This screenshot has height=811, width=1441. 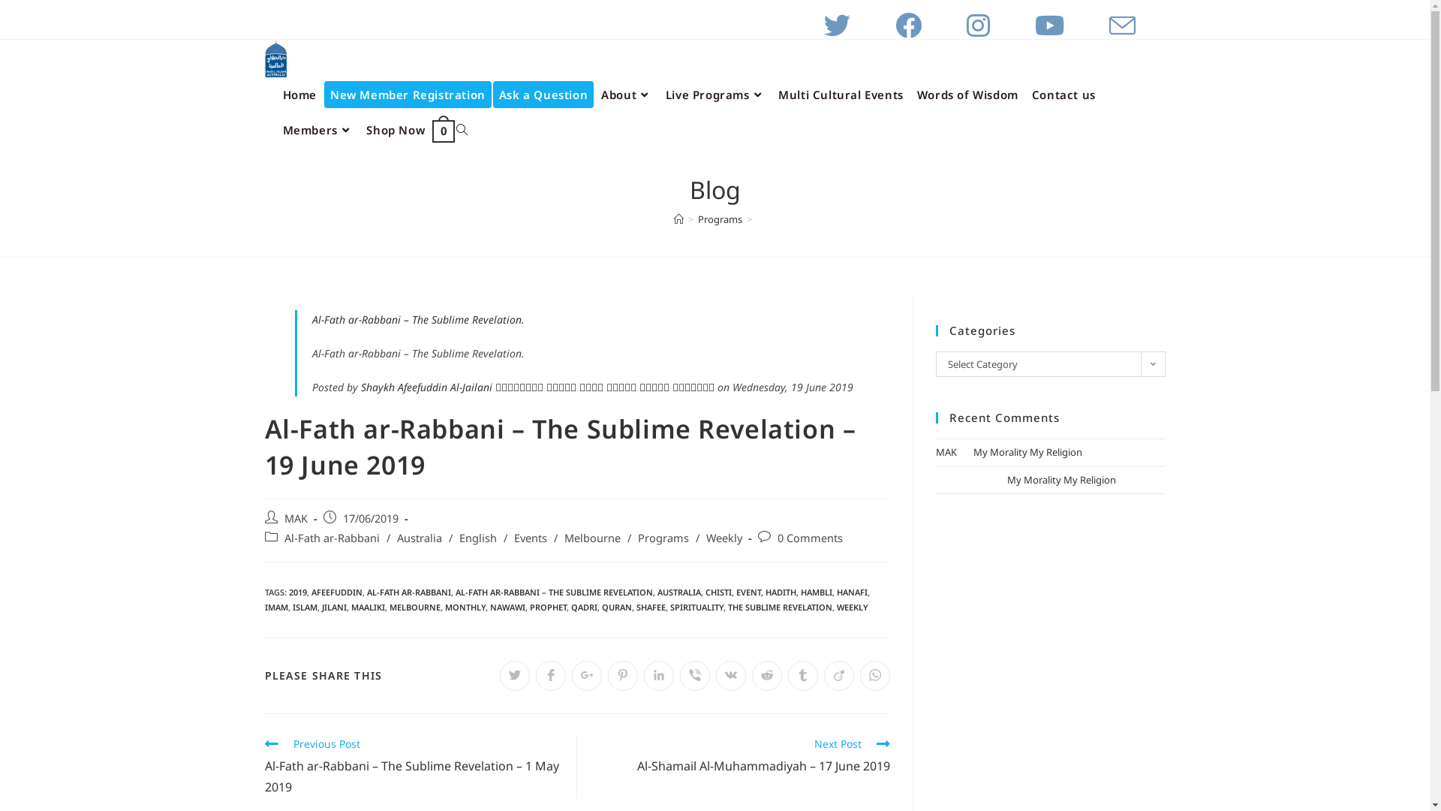 What do you see at coordinates (841, 95) in the screenshot?
I see `Multi Cultural Events` at bounding box center [841, 95].